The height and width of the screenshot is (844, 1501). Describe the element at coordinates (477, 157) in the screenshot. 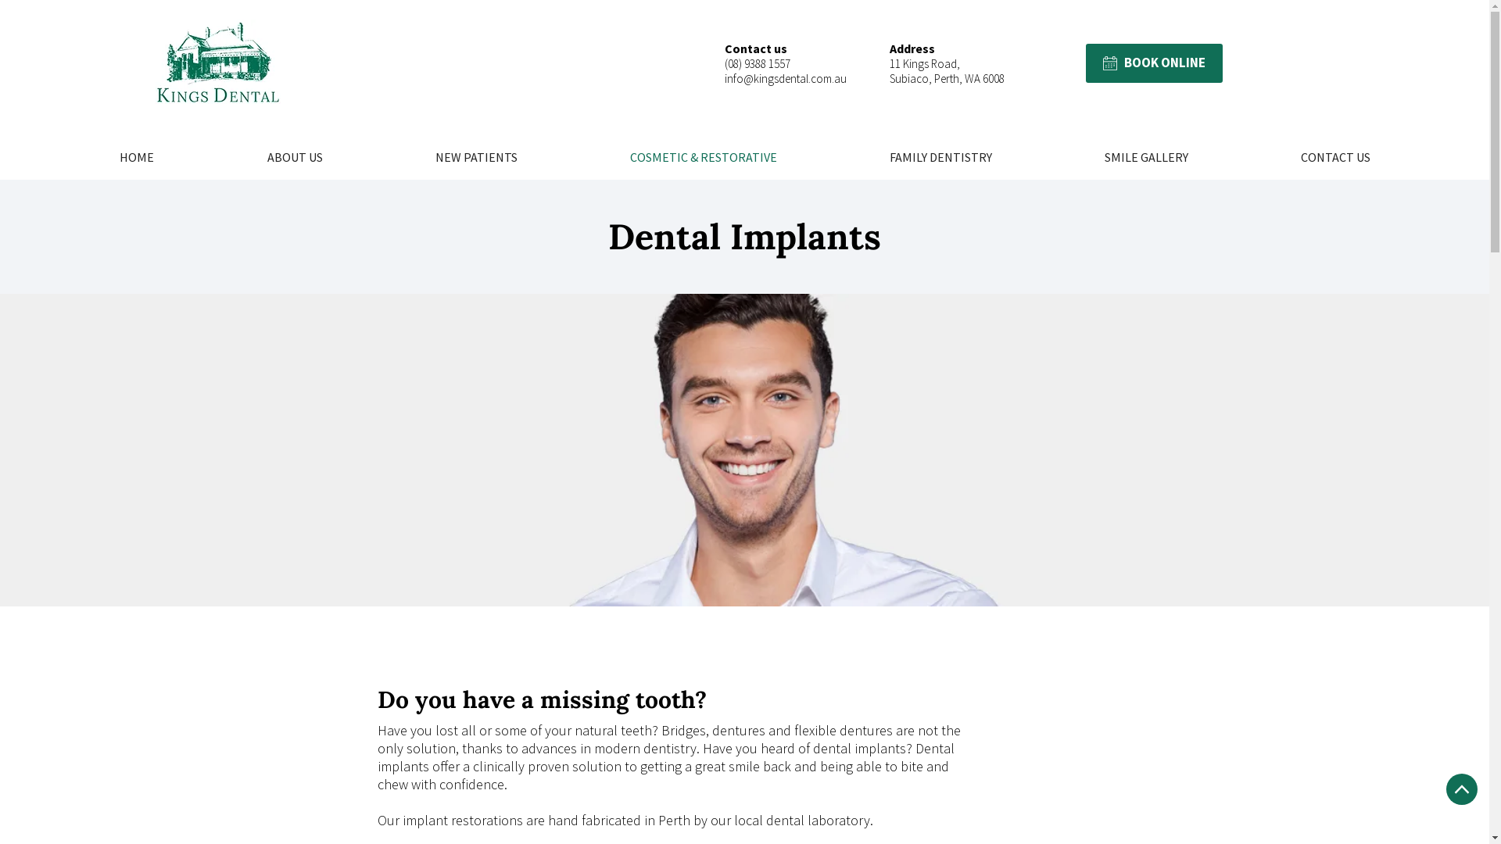

I see `NEW PATIENTS` at that location.